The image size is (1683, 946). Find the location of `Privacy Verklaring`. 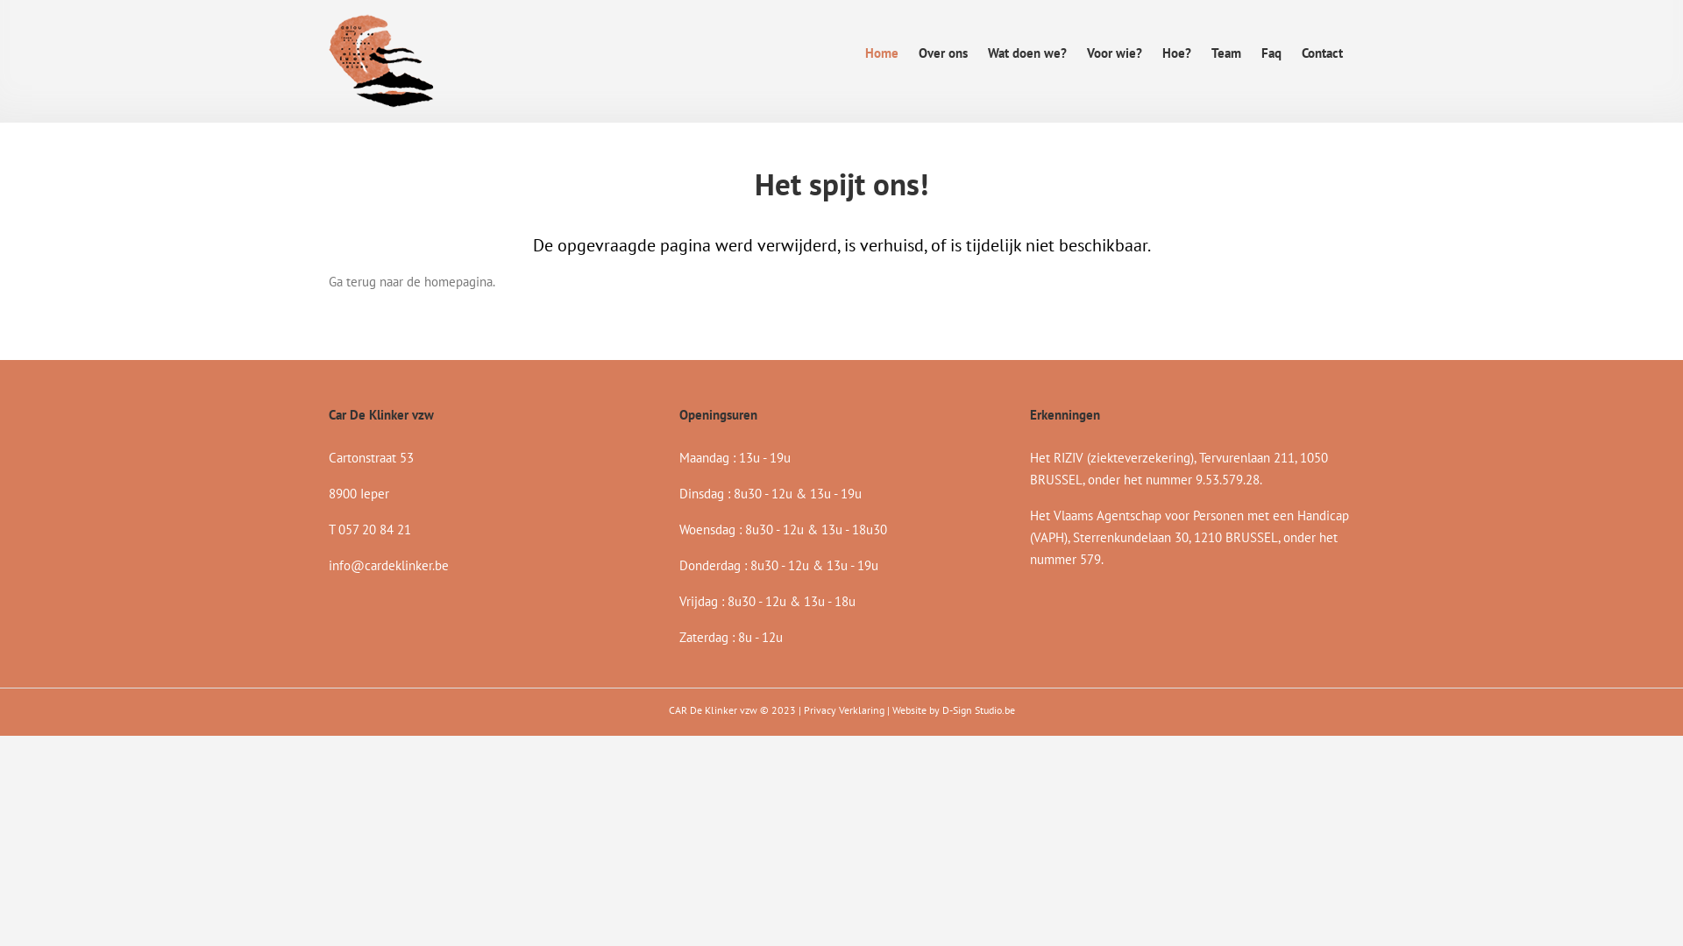

Privacy Verklaring is located at coordinates (843, 709).